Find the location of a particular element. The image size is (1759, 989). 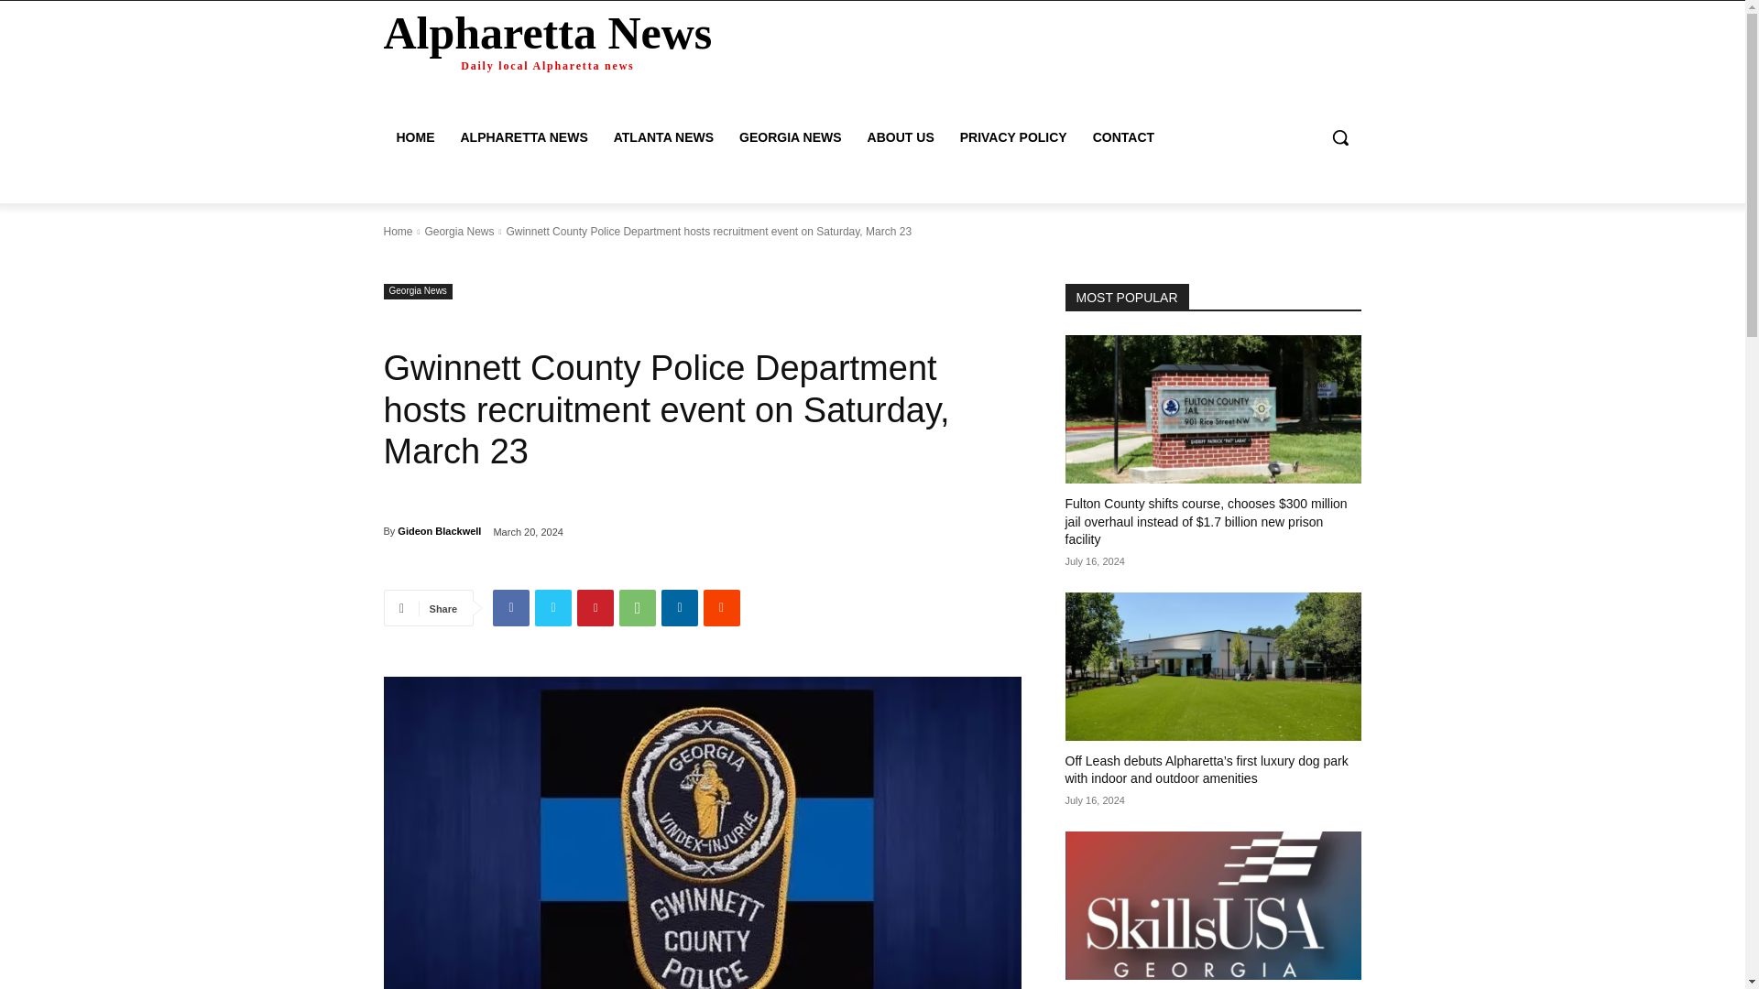

GEORGIA NEWS is located at coordinates (790, 137).